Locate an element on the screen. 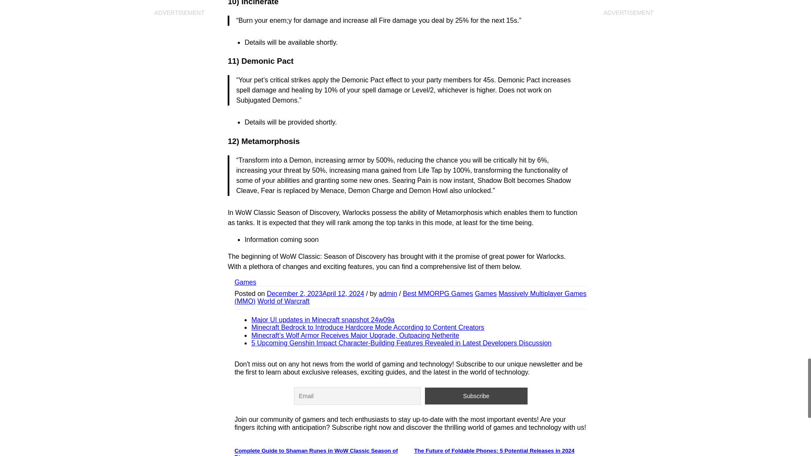 This screenshot has width=811, height=456. World of Warcraft is located at coordinates (283, 301).